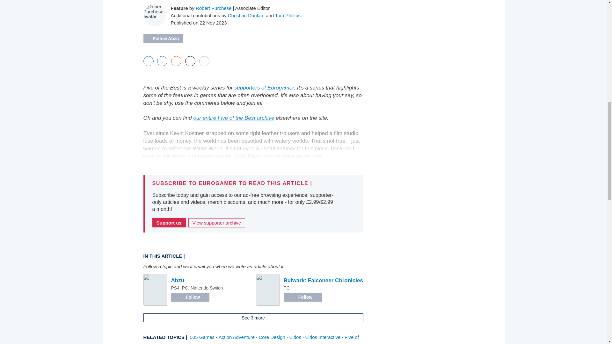  I want to click on Tom Phillips, so click(288, 15).